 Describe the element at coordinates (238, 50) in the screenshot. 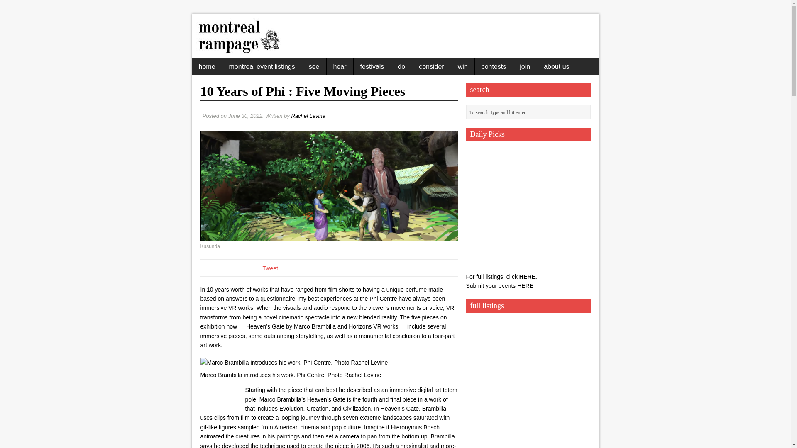

I see `Montreal Rampage` at that location.